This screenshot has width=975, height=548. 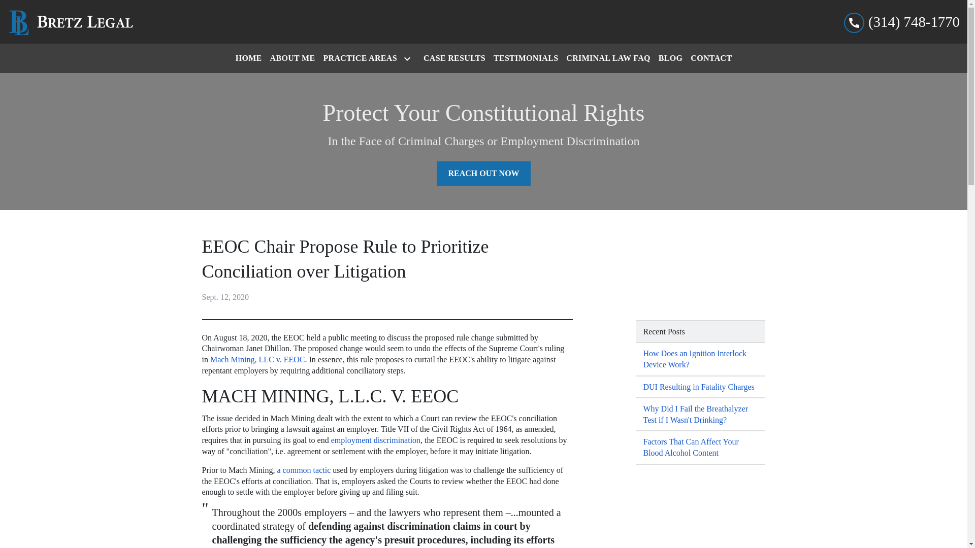 What do you see at coordinates (670, 58) in the screenshot?
I see `BLOG` at bounding box center [670, 58].